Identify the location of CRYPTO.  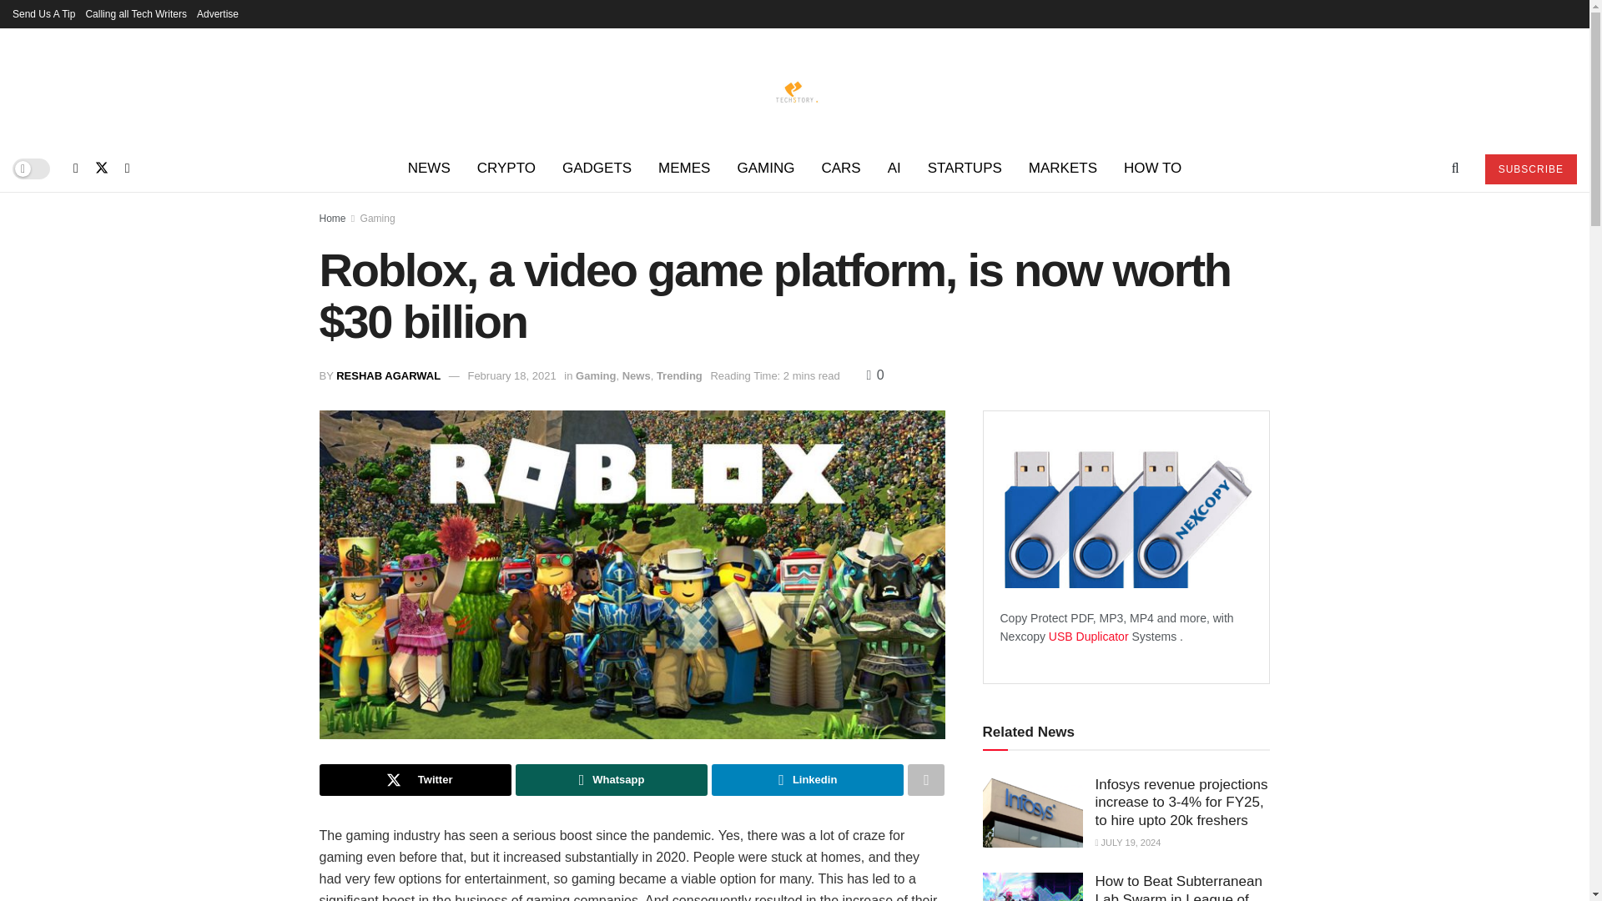
(506, 169).